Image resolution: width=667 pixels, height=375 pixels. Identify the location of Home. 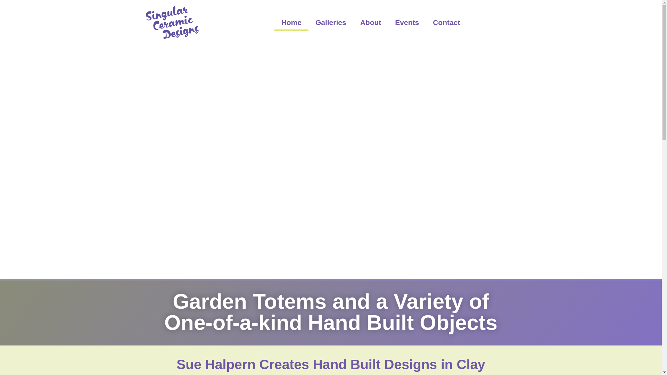
(291, 22).